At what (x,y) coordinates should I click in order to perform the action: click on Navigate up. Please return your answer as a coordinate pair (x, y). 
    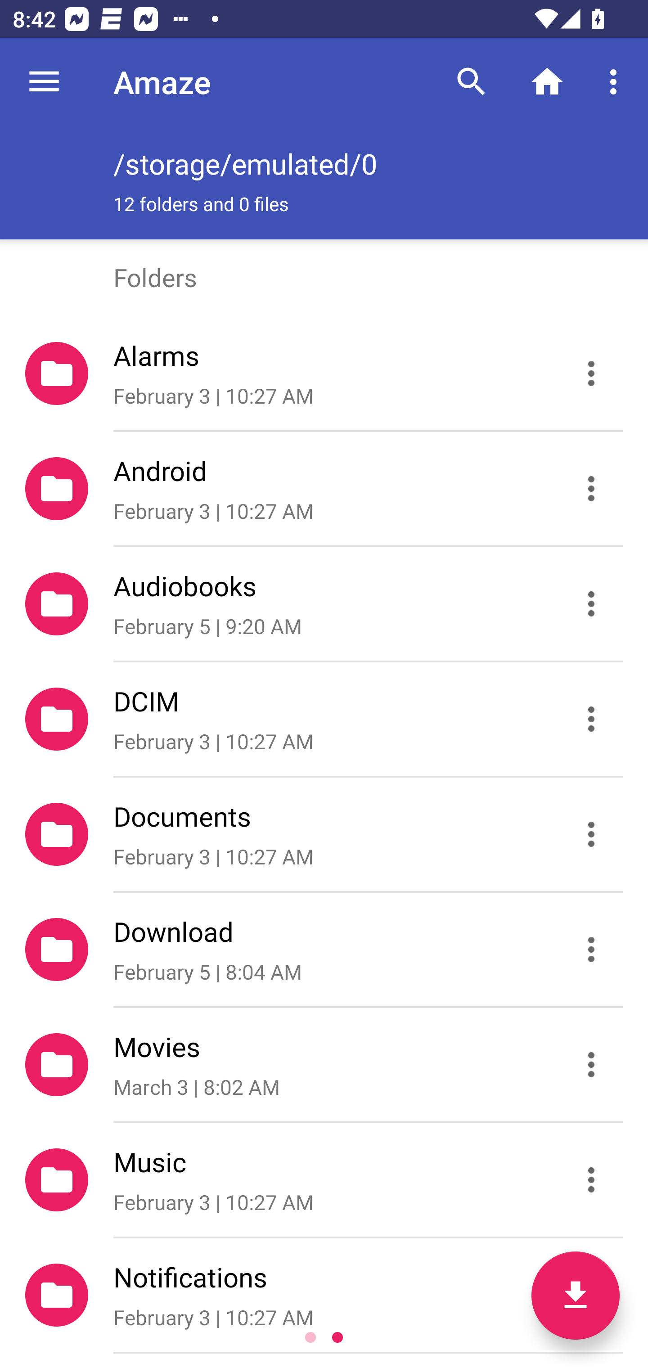
    Looking at the image, I should click on (44, 82).